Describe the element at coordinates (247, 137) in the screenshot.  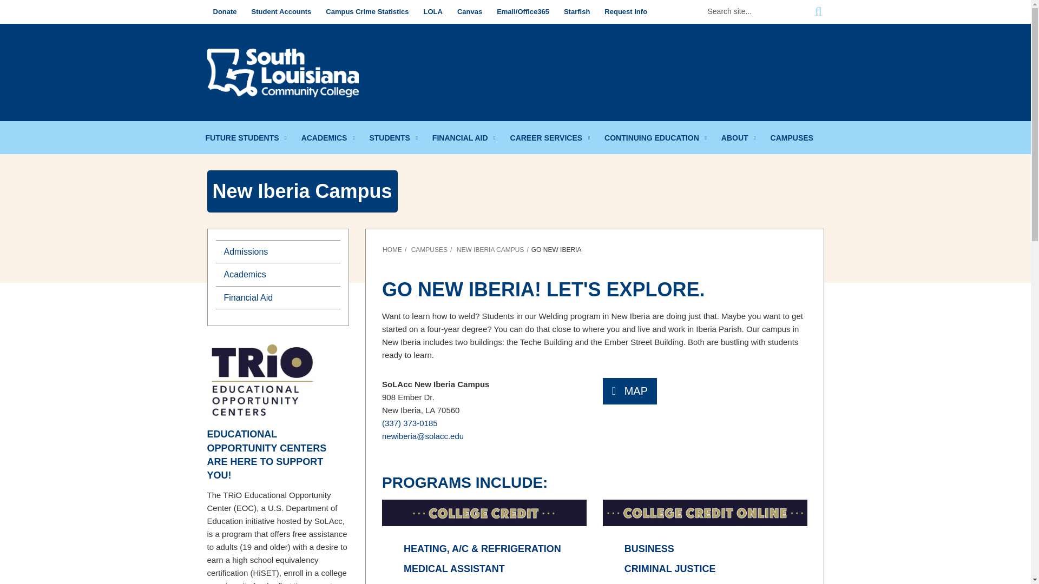
I see `FUTURE STUDENTS` at that location.